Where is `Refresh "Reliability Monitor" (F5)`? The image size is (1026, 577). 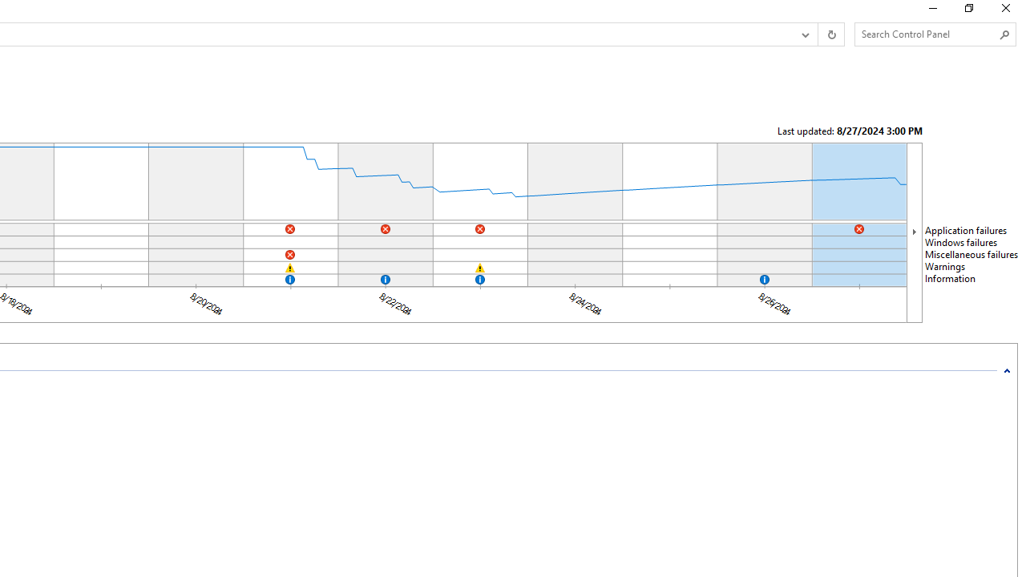 Refresh "Reliability Monitor" (F5) is located at coordinates (830, 34).